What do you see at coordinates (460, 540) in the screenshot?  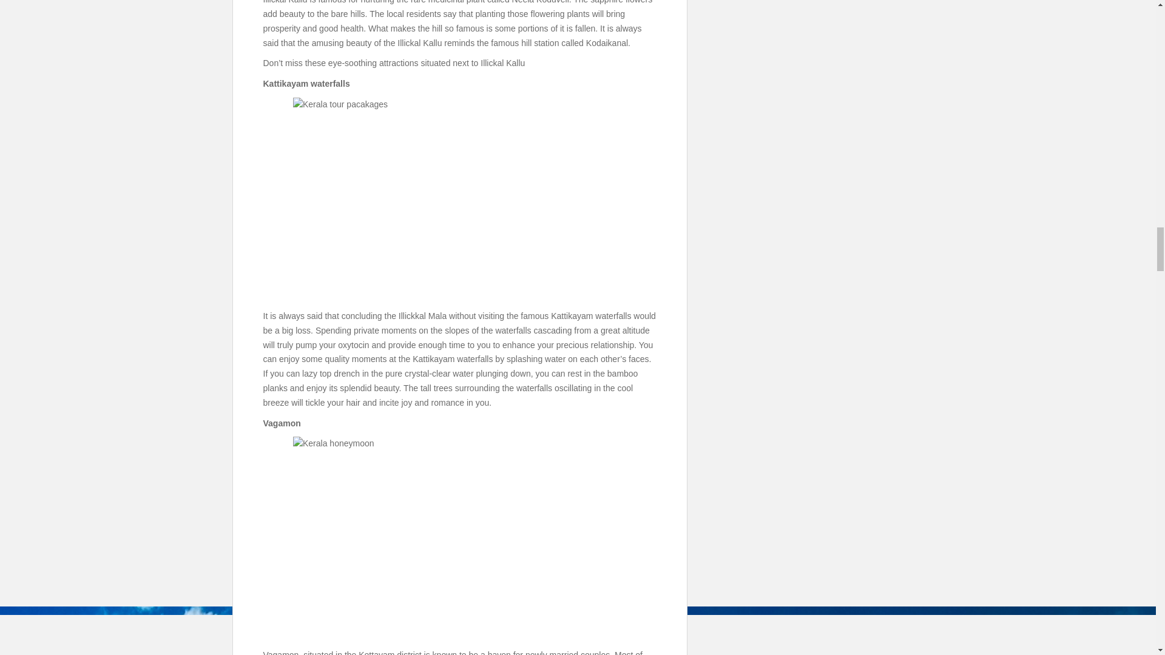 I see `Vagamon` at bounding box center [460, 540].